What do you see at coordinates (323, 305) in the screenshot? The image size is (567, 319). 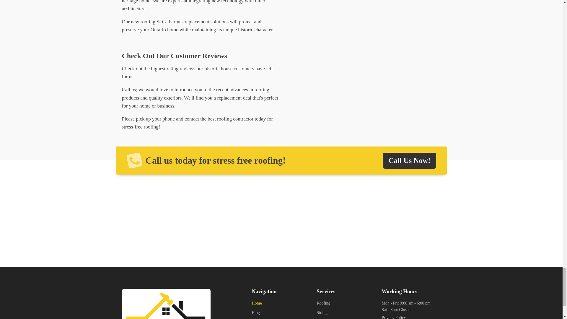 I see `Roofing` at bounding box center [323, 305].